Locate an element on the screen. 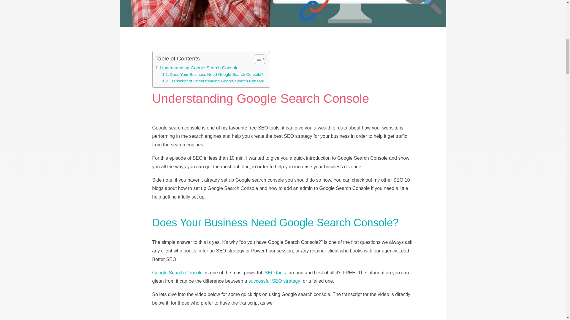  Google Search Console is located at coordinates (177, 273).